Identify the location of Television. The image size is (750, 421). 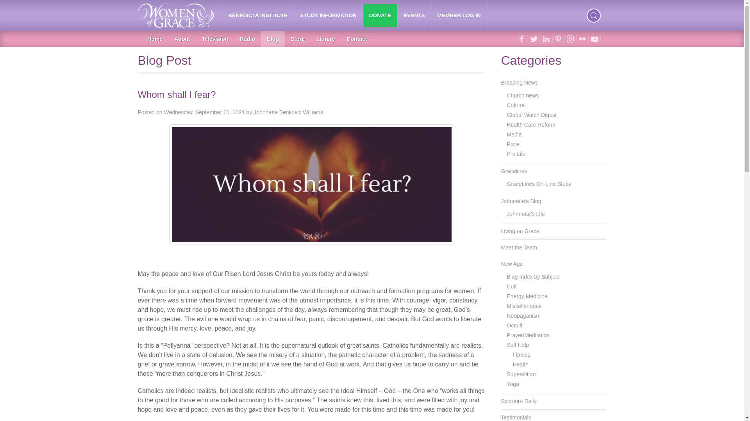
(215, 39).